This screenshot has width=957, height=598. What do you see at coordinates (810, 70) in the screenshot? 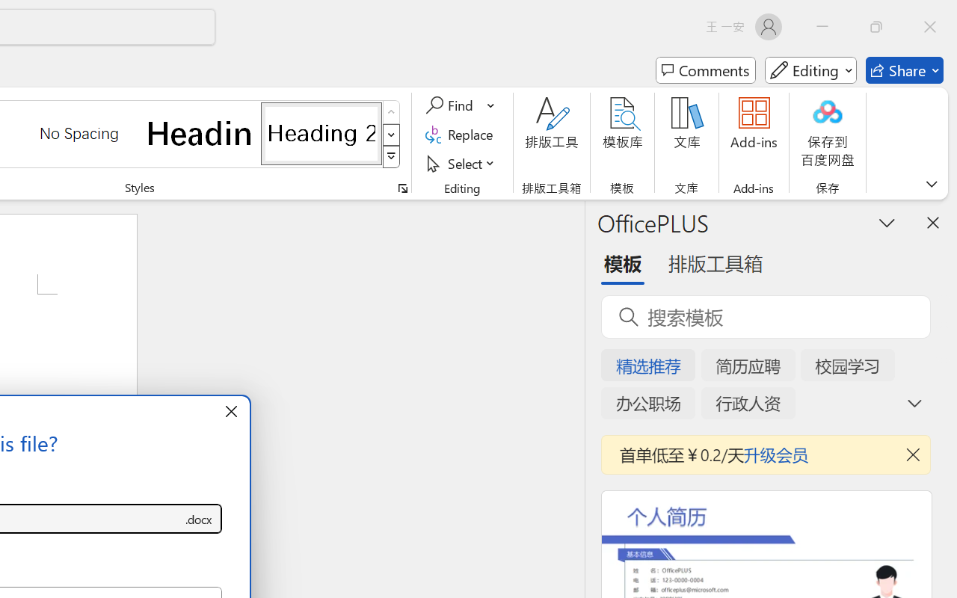
I see `Mode` at bounding box center [810, 70].